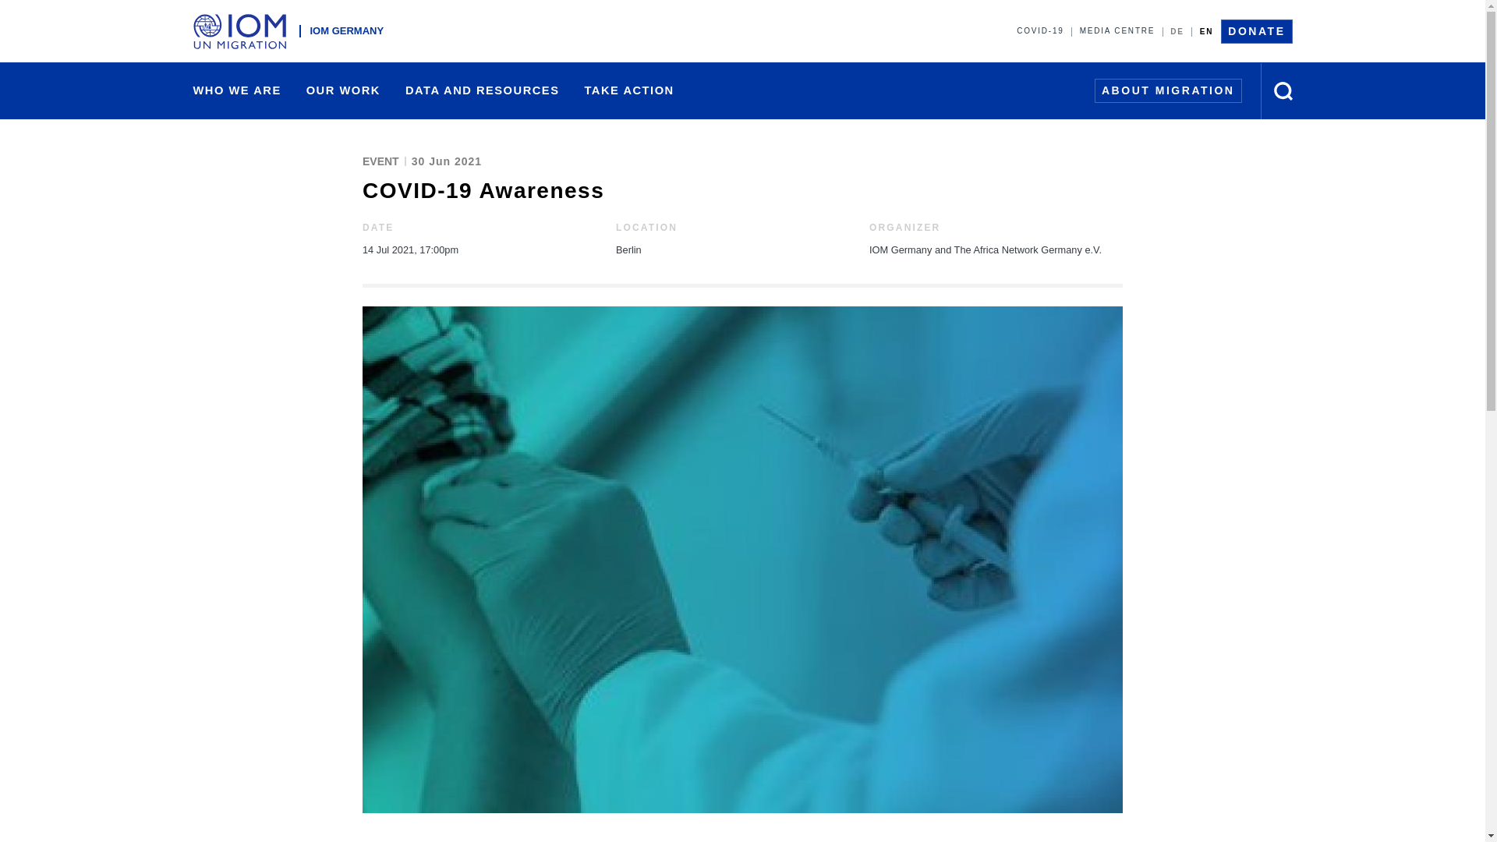  I want to click on 2030 AGENDA, so click(703, 91).